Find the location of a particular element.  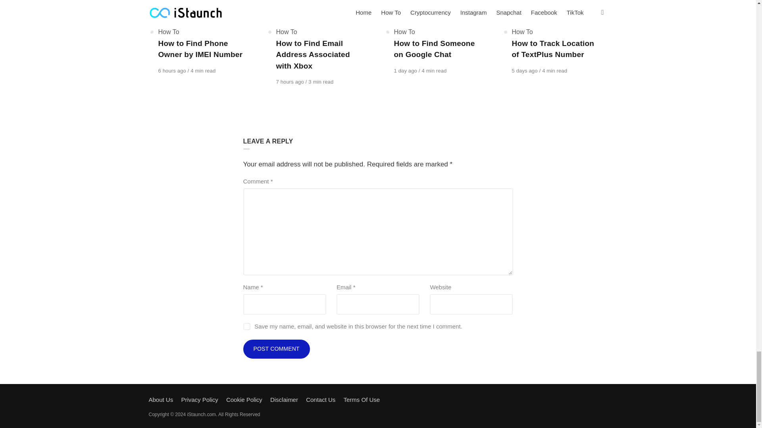

6 hours ago is located at coordinates (172, 71).